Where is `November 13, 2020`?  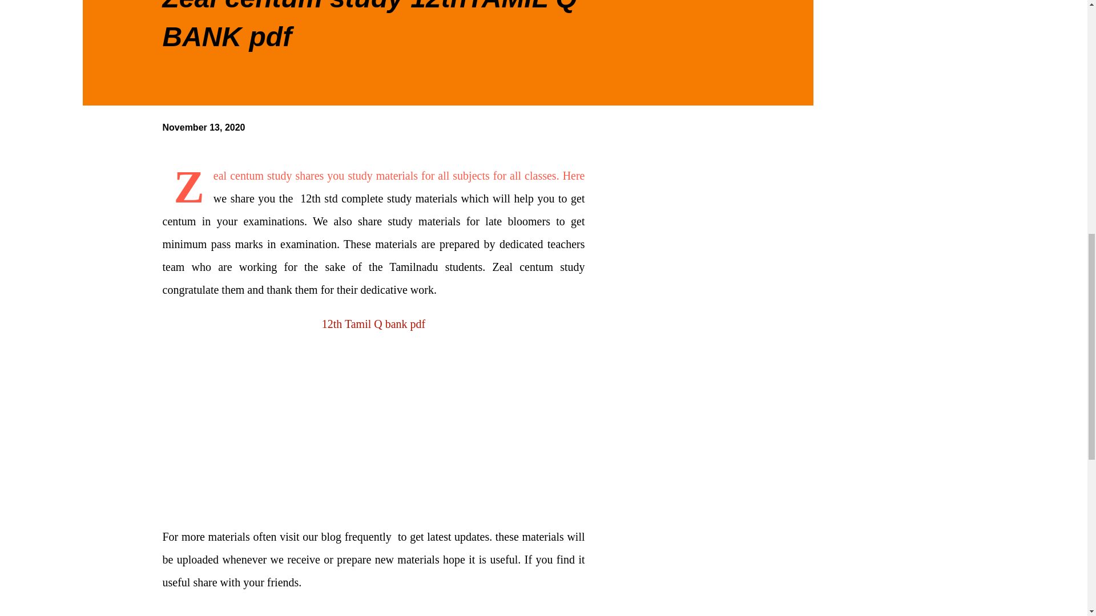
November 13, 2020 is located at coordinates (203, 127).